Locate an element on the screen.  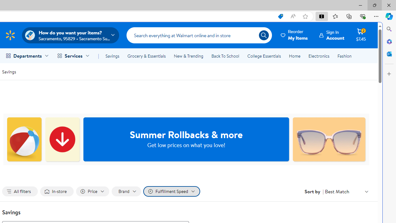
Savings is located at coordinates (9, 71).